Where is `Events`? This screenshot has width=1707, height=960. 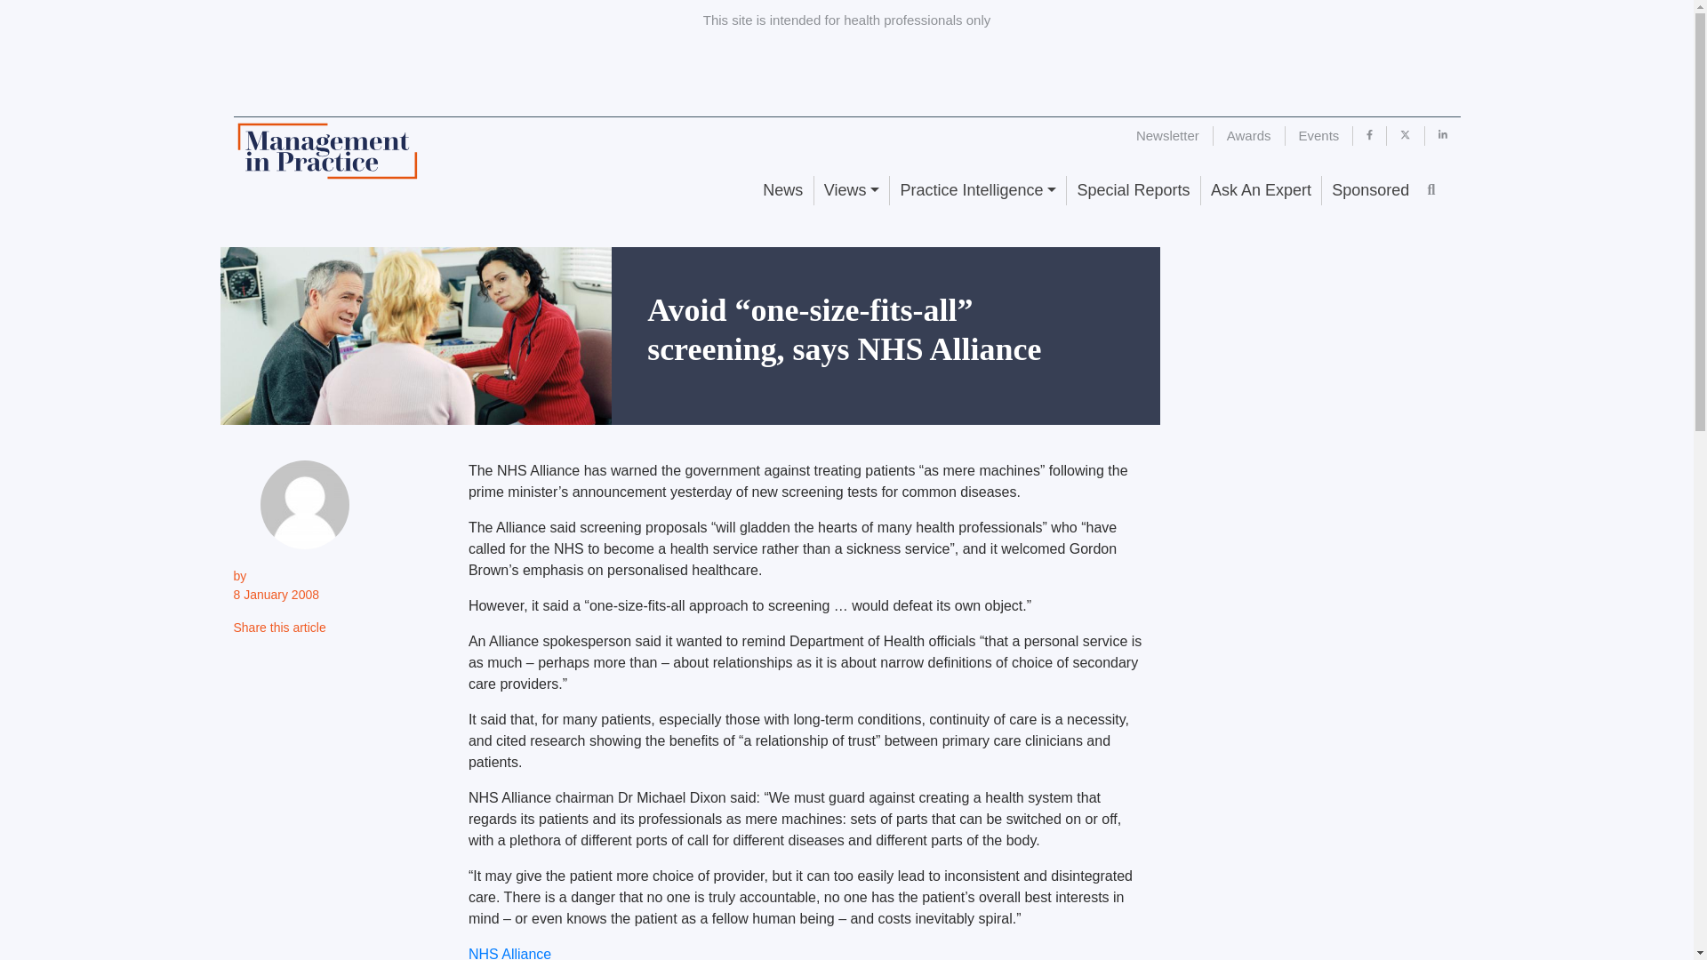 Events is located at coordinates (1319, 135).